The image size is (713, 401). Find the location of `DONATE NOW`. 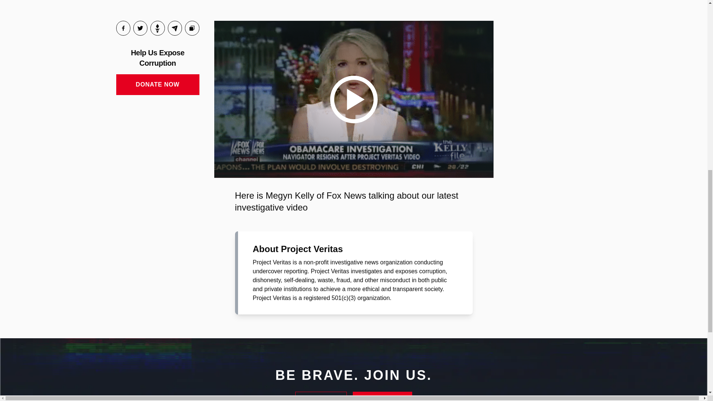

DONATE NOW is located at coordinates (382, 397).